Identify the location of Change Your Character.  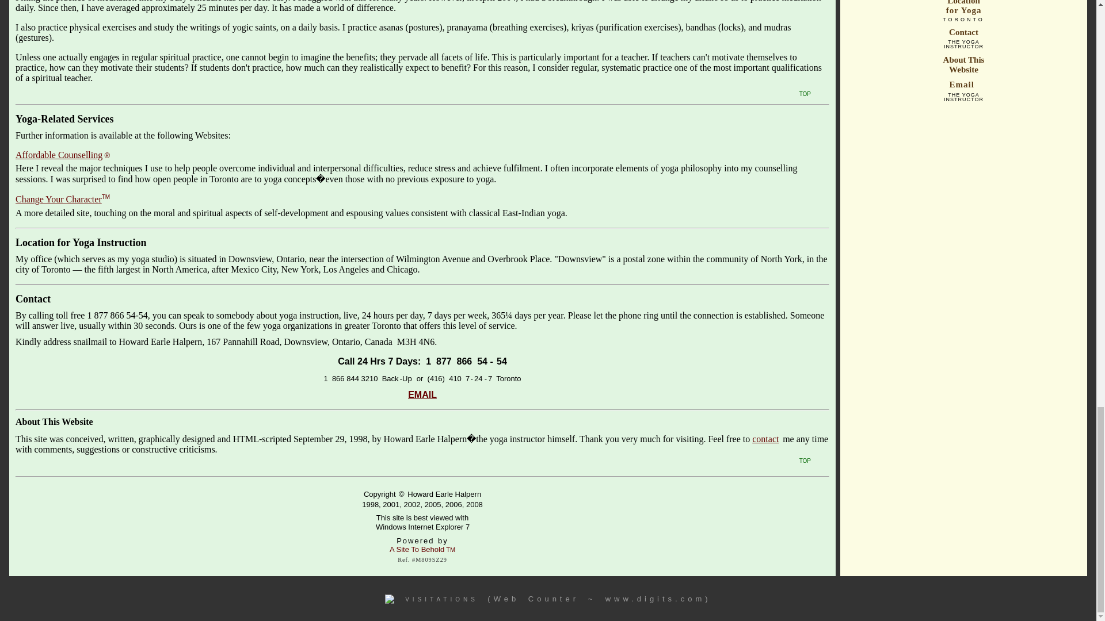
(58, 200).